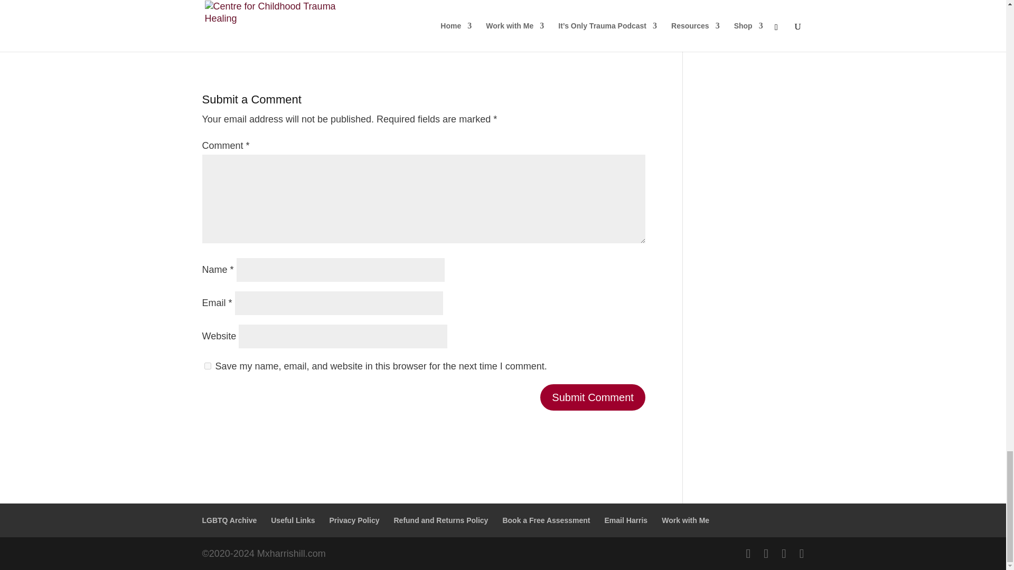 This screenshot has width=1014, height=570. What do you see at coordinates (354, 520) in the screenshot?
I see `Privacy Policy` at bounding box center [354, 520].